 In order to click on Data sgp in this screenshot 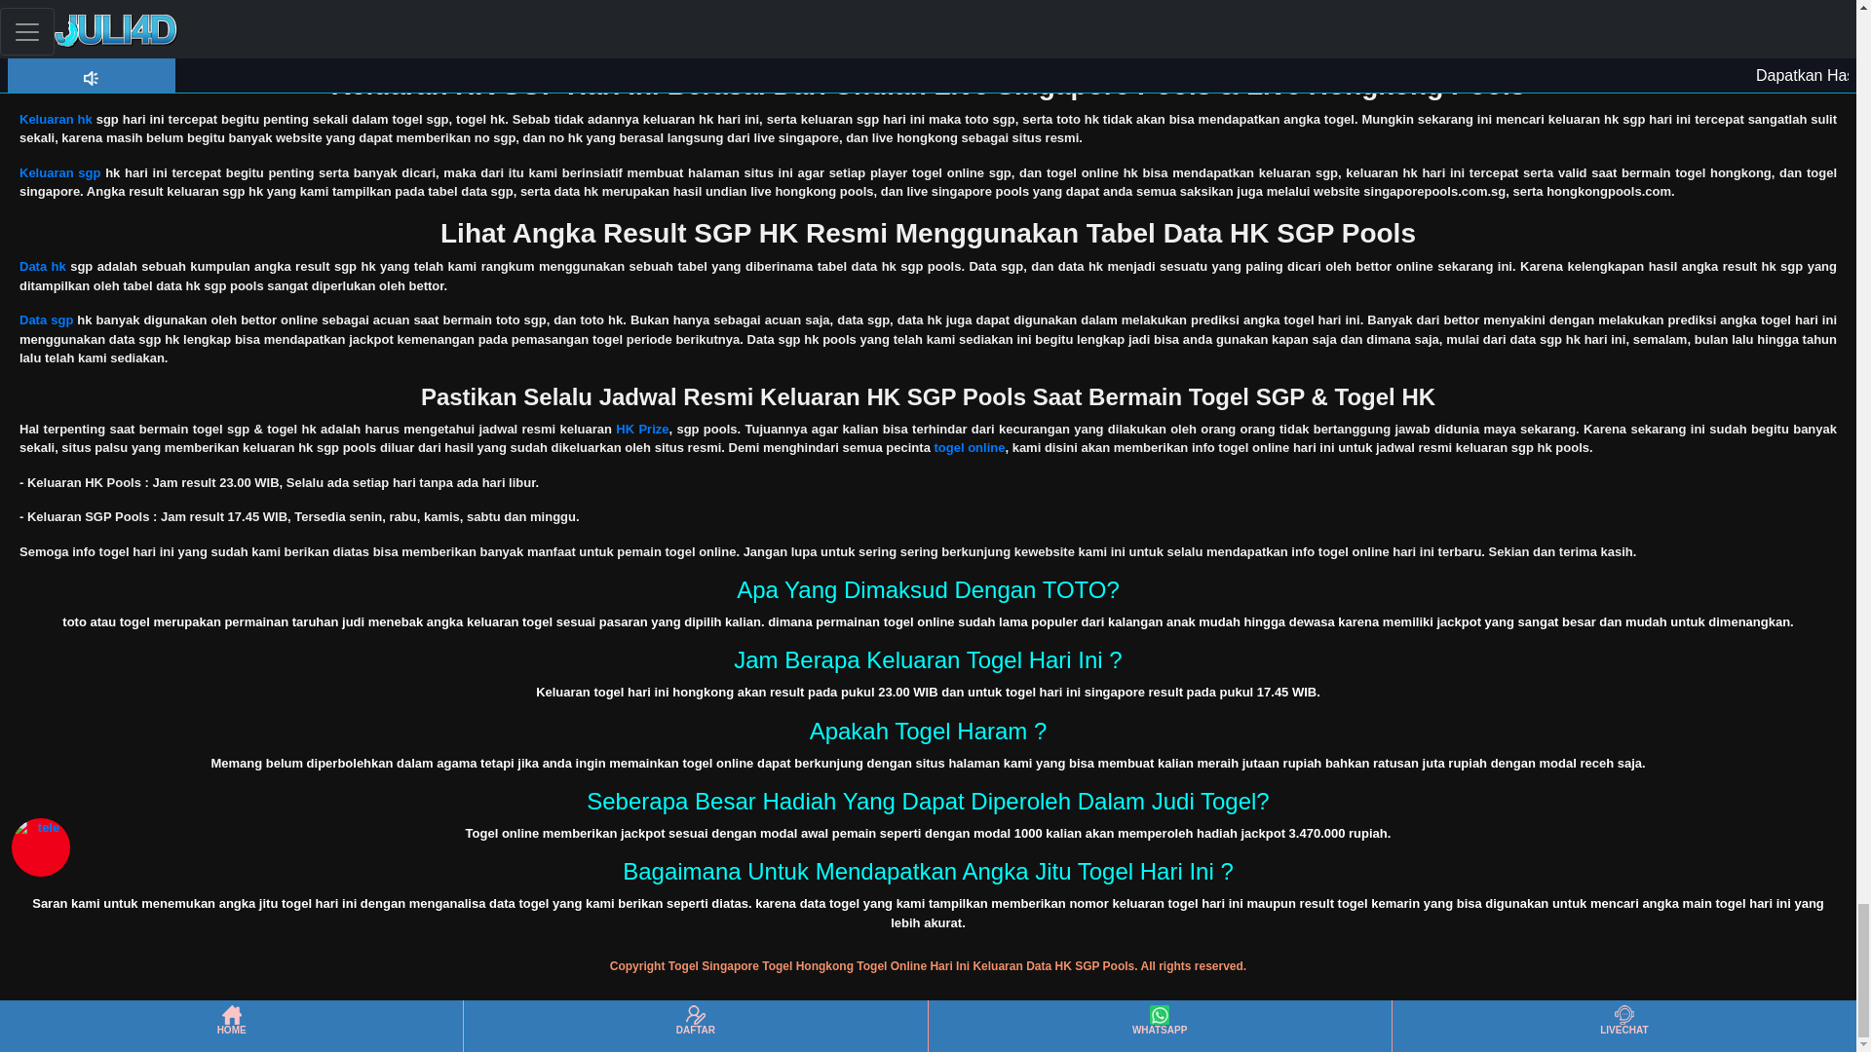, I will do `click(45, 319)`.